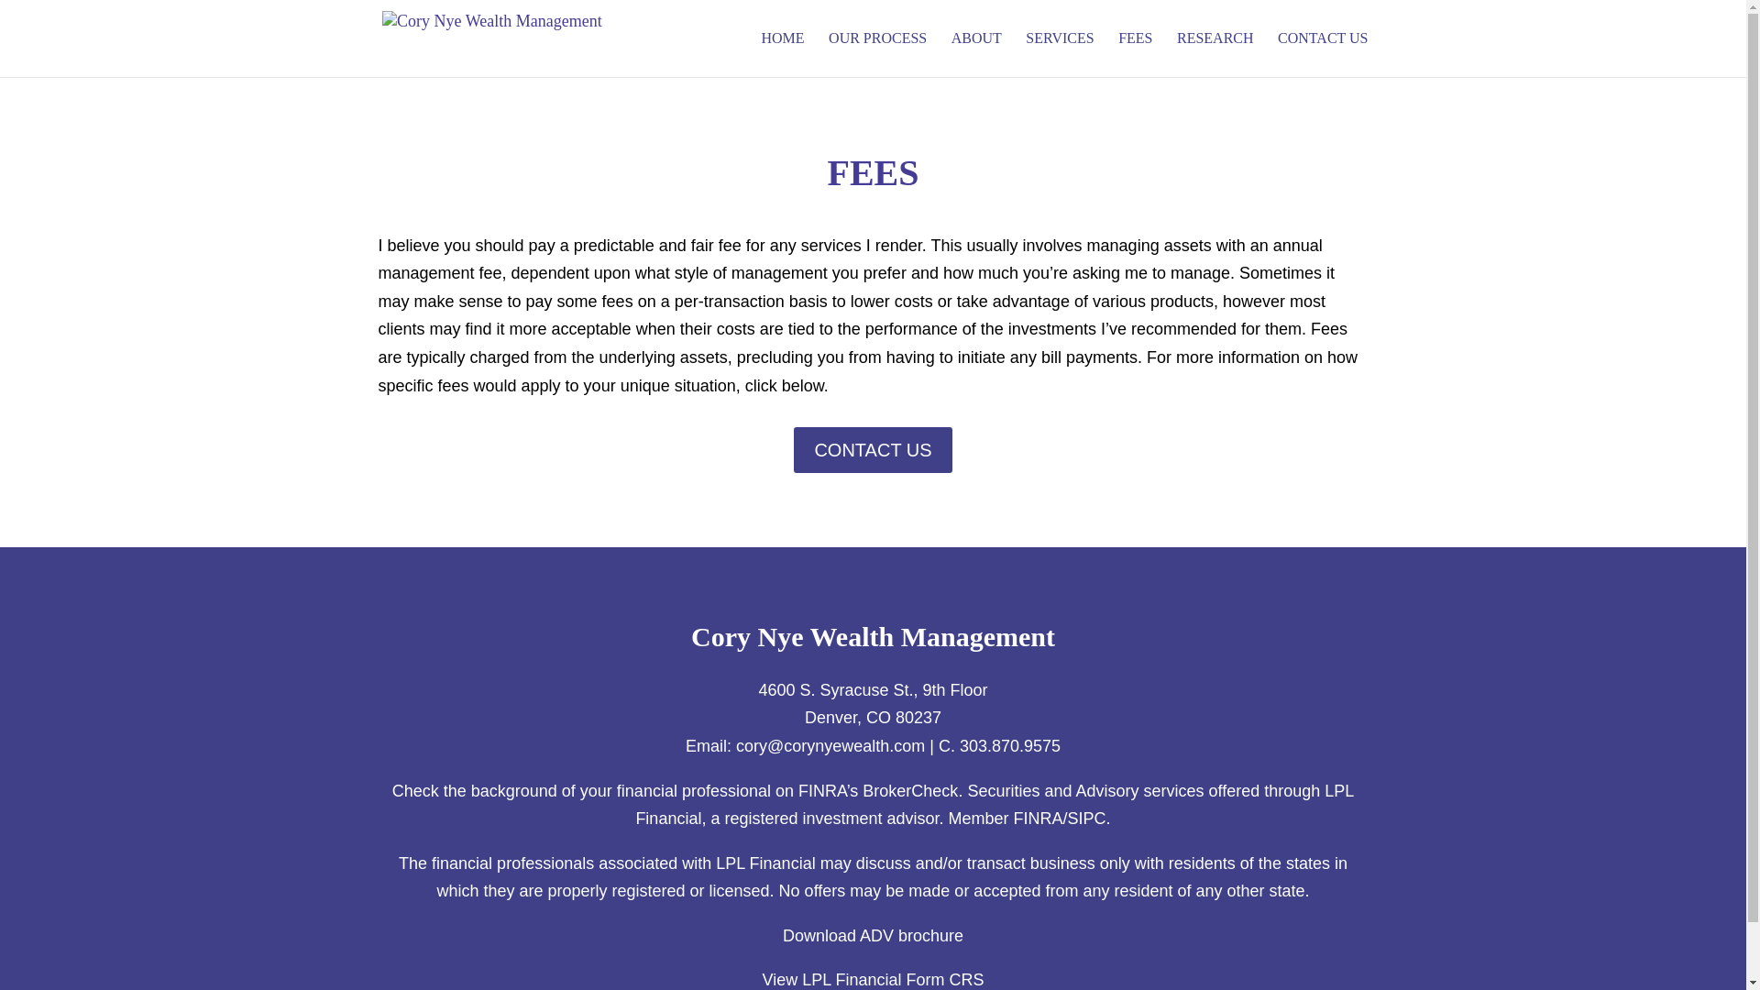 Image resolution: width=1760 pixels, height=990 pixels. What do you see at coordinates (873, 979) in the screenshot?
I see `View LPL Financial Form CRS` at bounding box center [873, 979].